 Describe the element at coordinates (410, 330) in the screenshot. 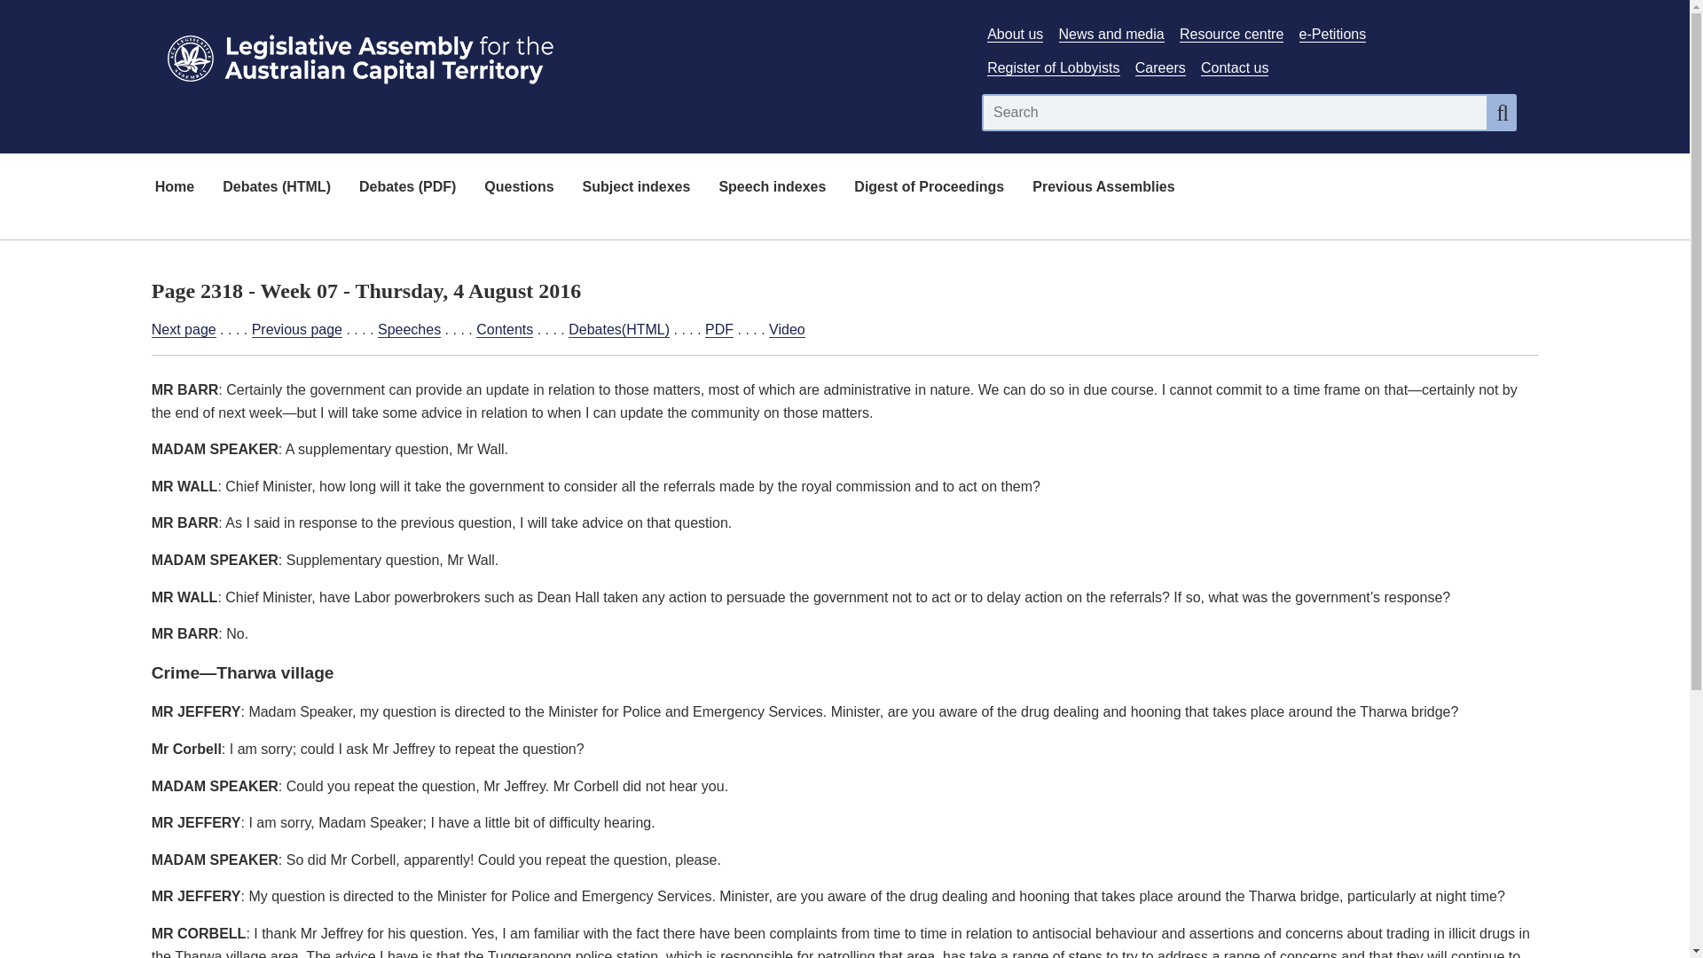

I see `Speeches` at that location.